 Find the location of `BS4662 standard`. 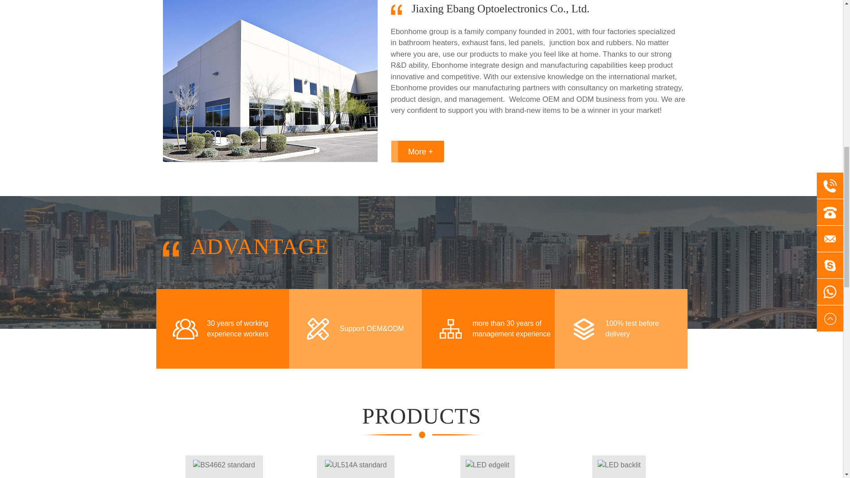

BS4662 standard is located at coordinates (224, 466).